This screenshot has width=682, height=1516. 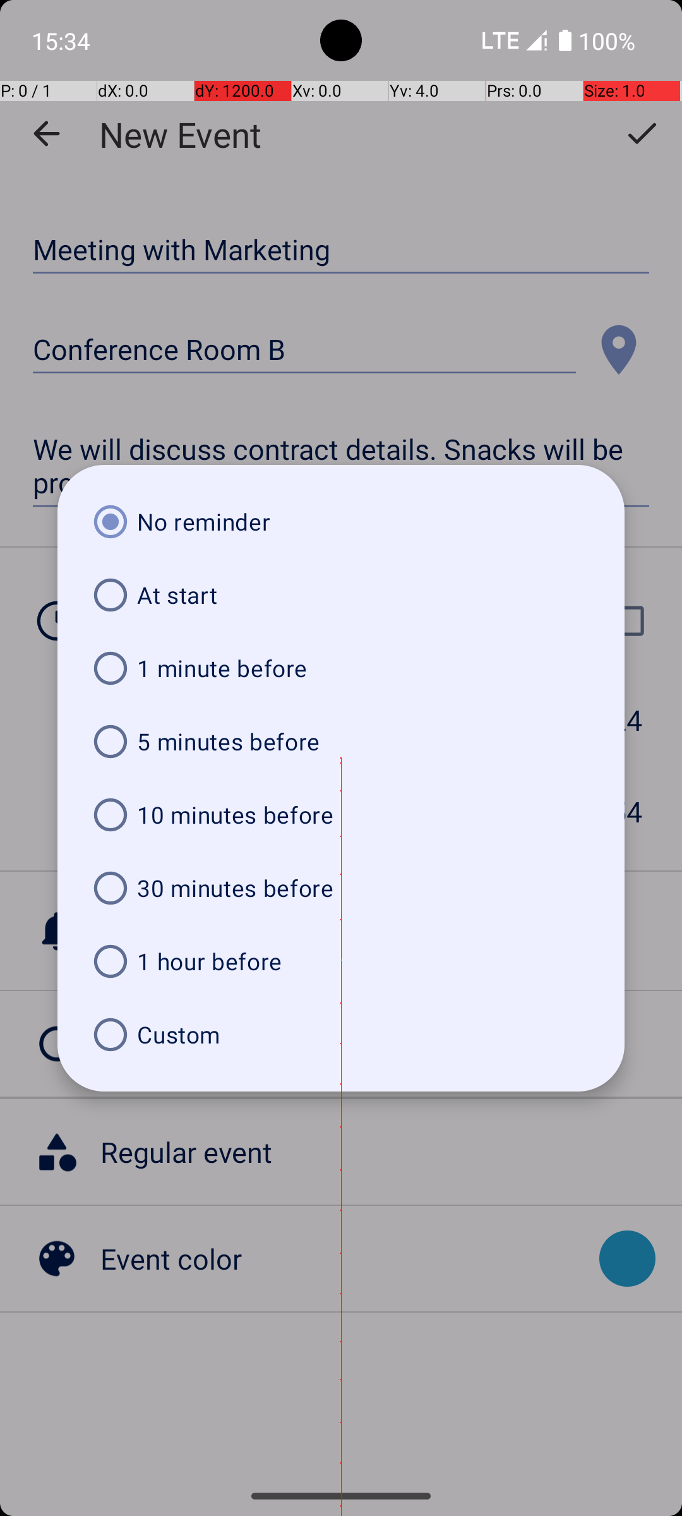 What do you see at coordinates (341, 595) in the screenshot?
I see `At start` at bounding box center [341, 595].